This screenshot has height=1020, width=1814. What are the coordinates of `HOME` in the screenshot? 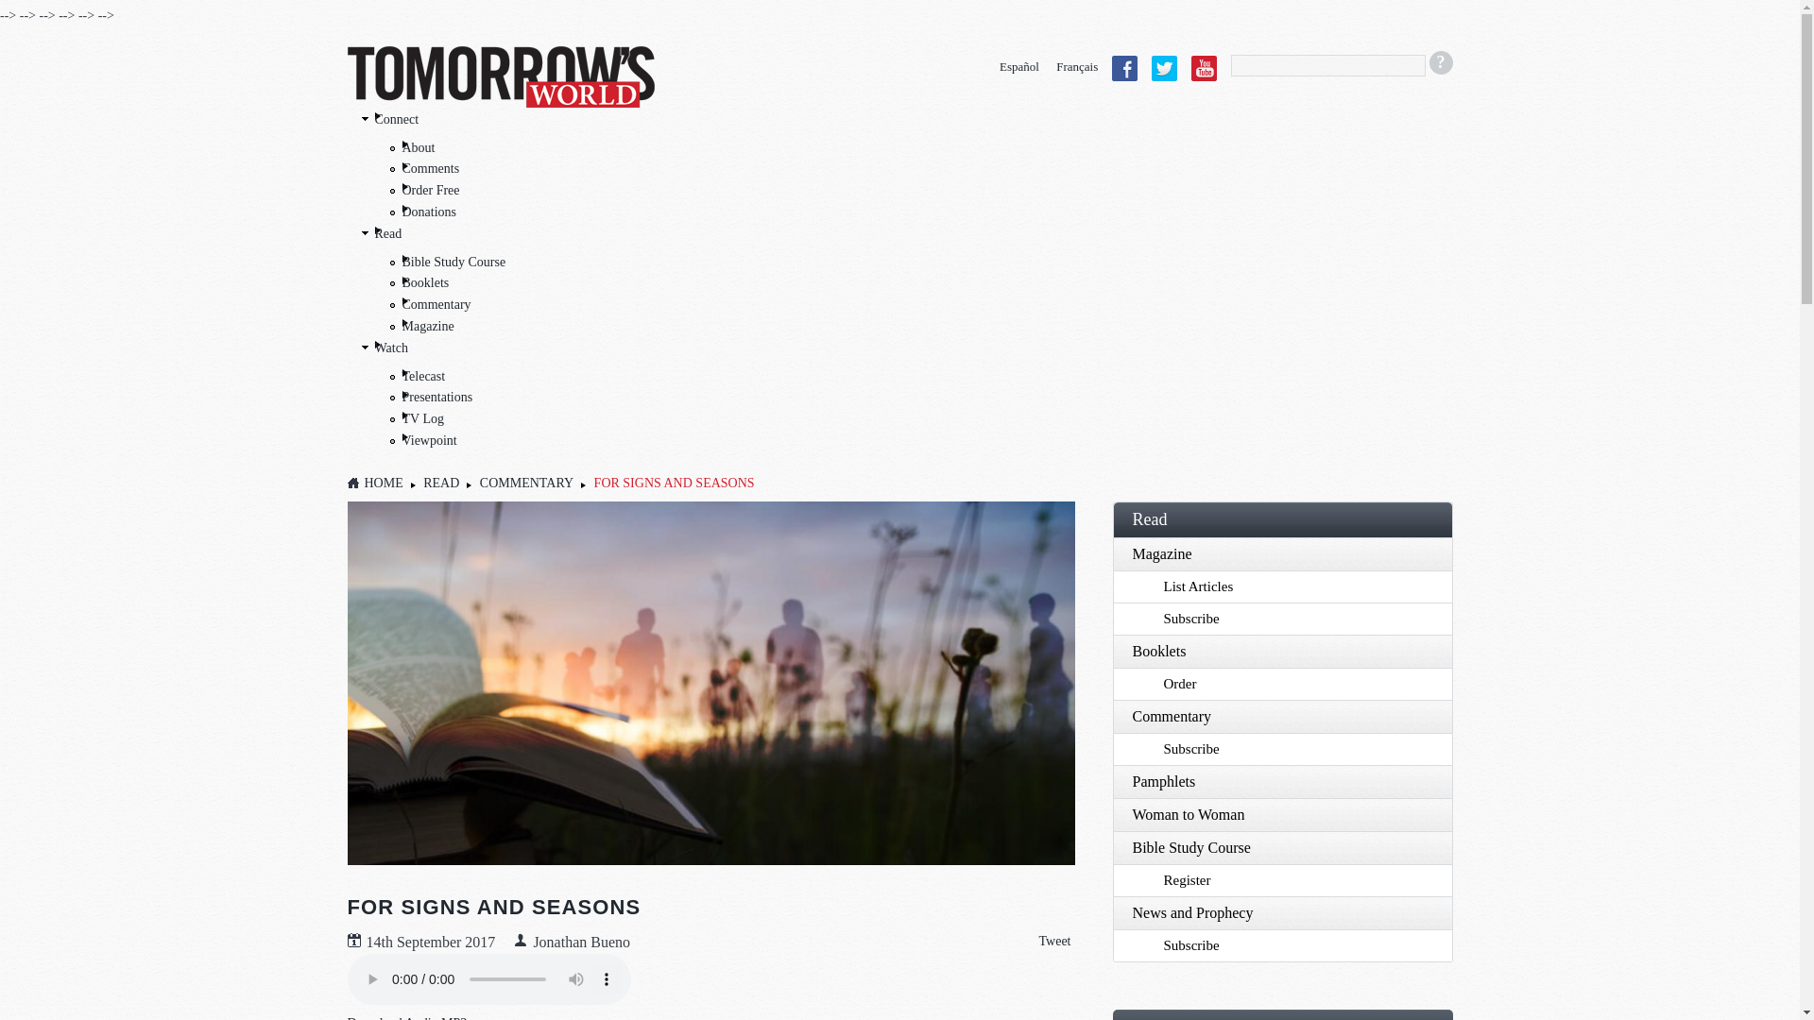 It's located at (384, 484).